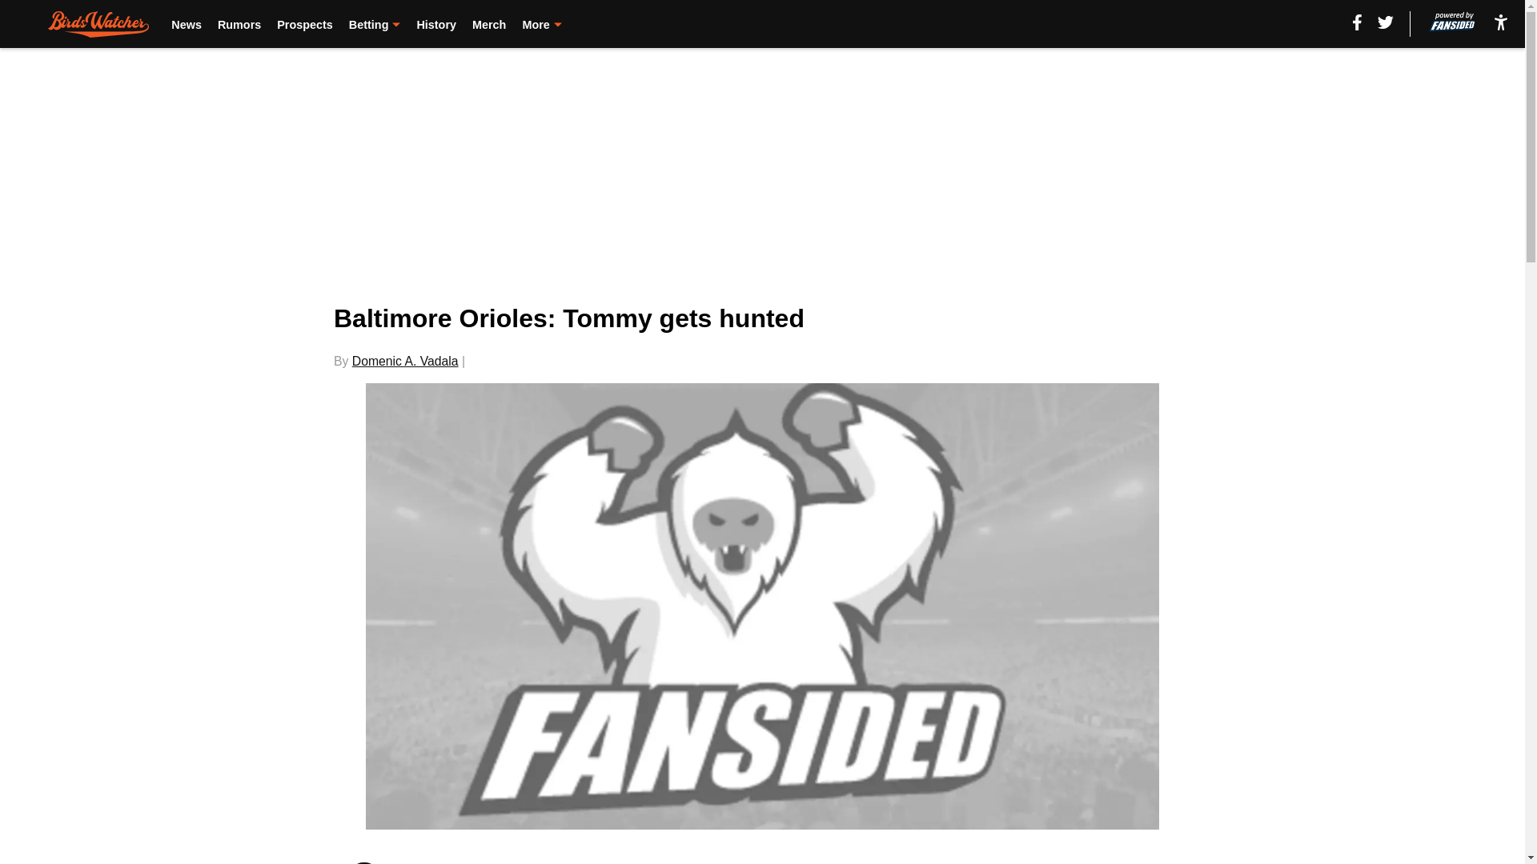  I want to click on Domenic A. Vadala, so click(405, 361).